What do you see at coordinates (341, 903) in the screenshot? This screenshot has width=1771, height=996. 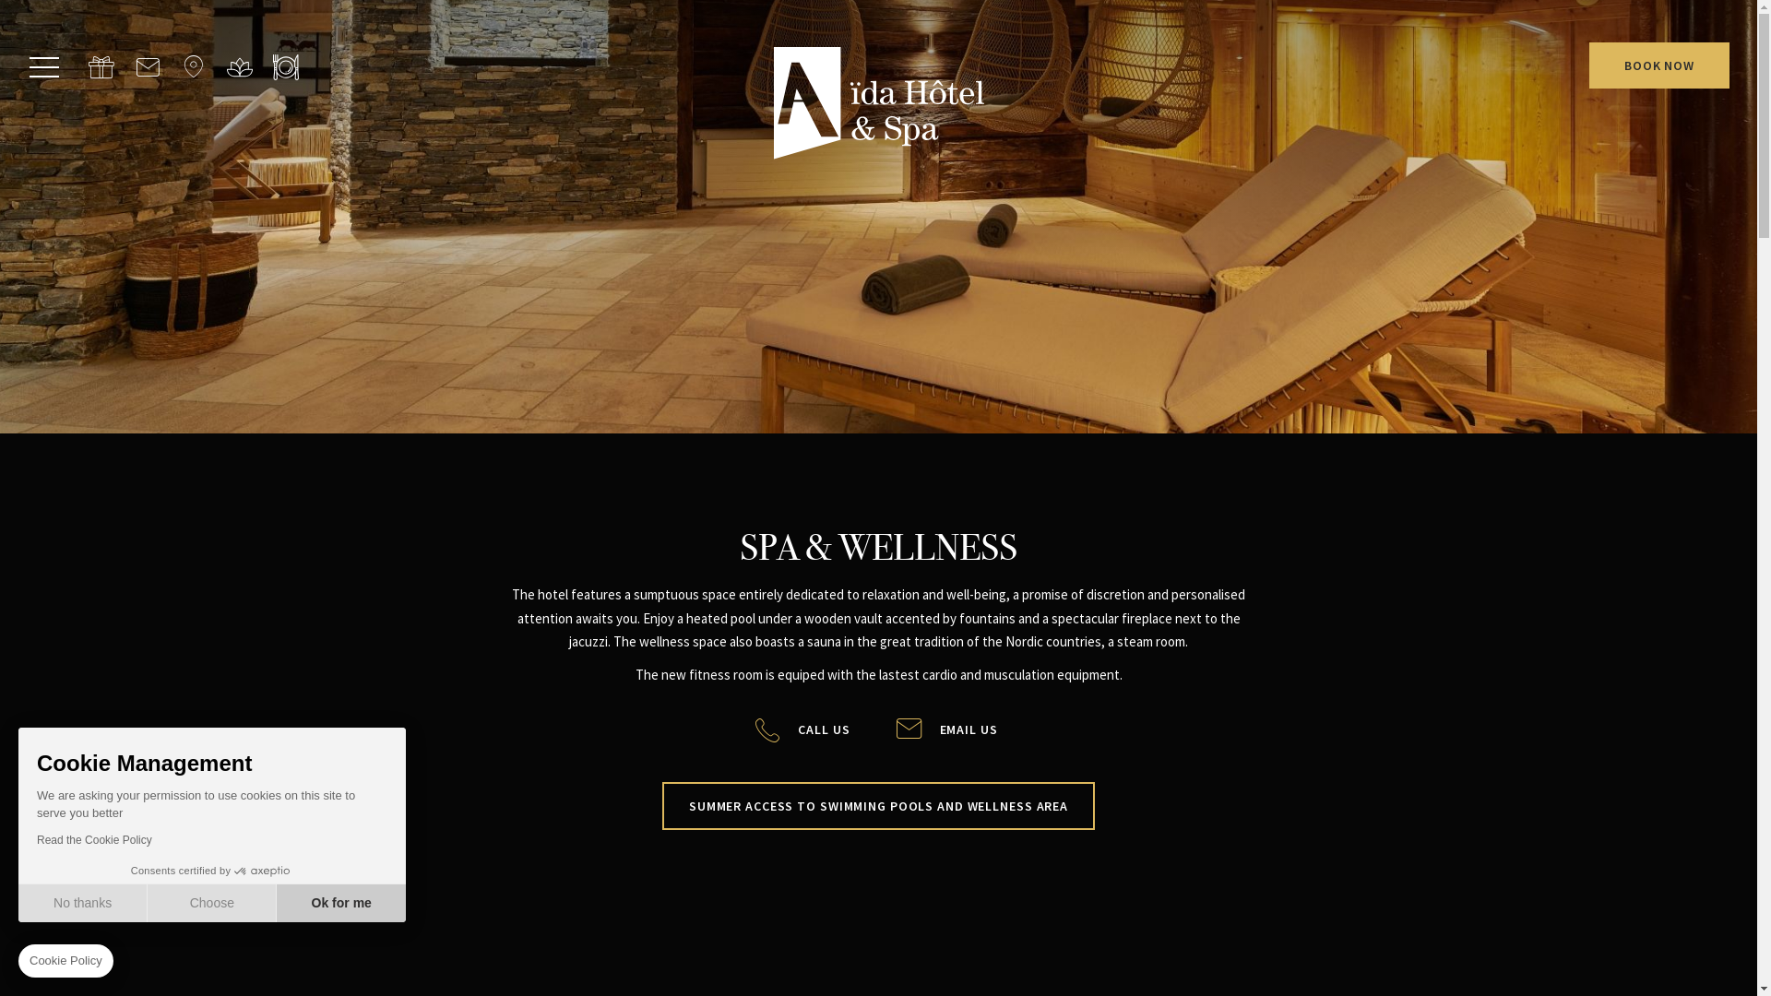 I see `Ok for me` at bounding box center [341, 903].